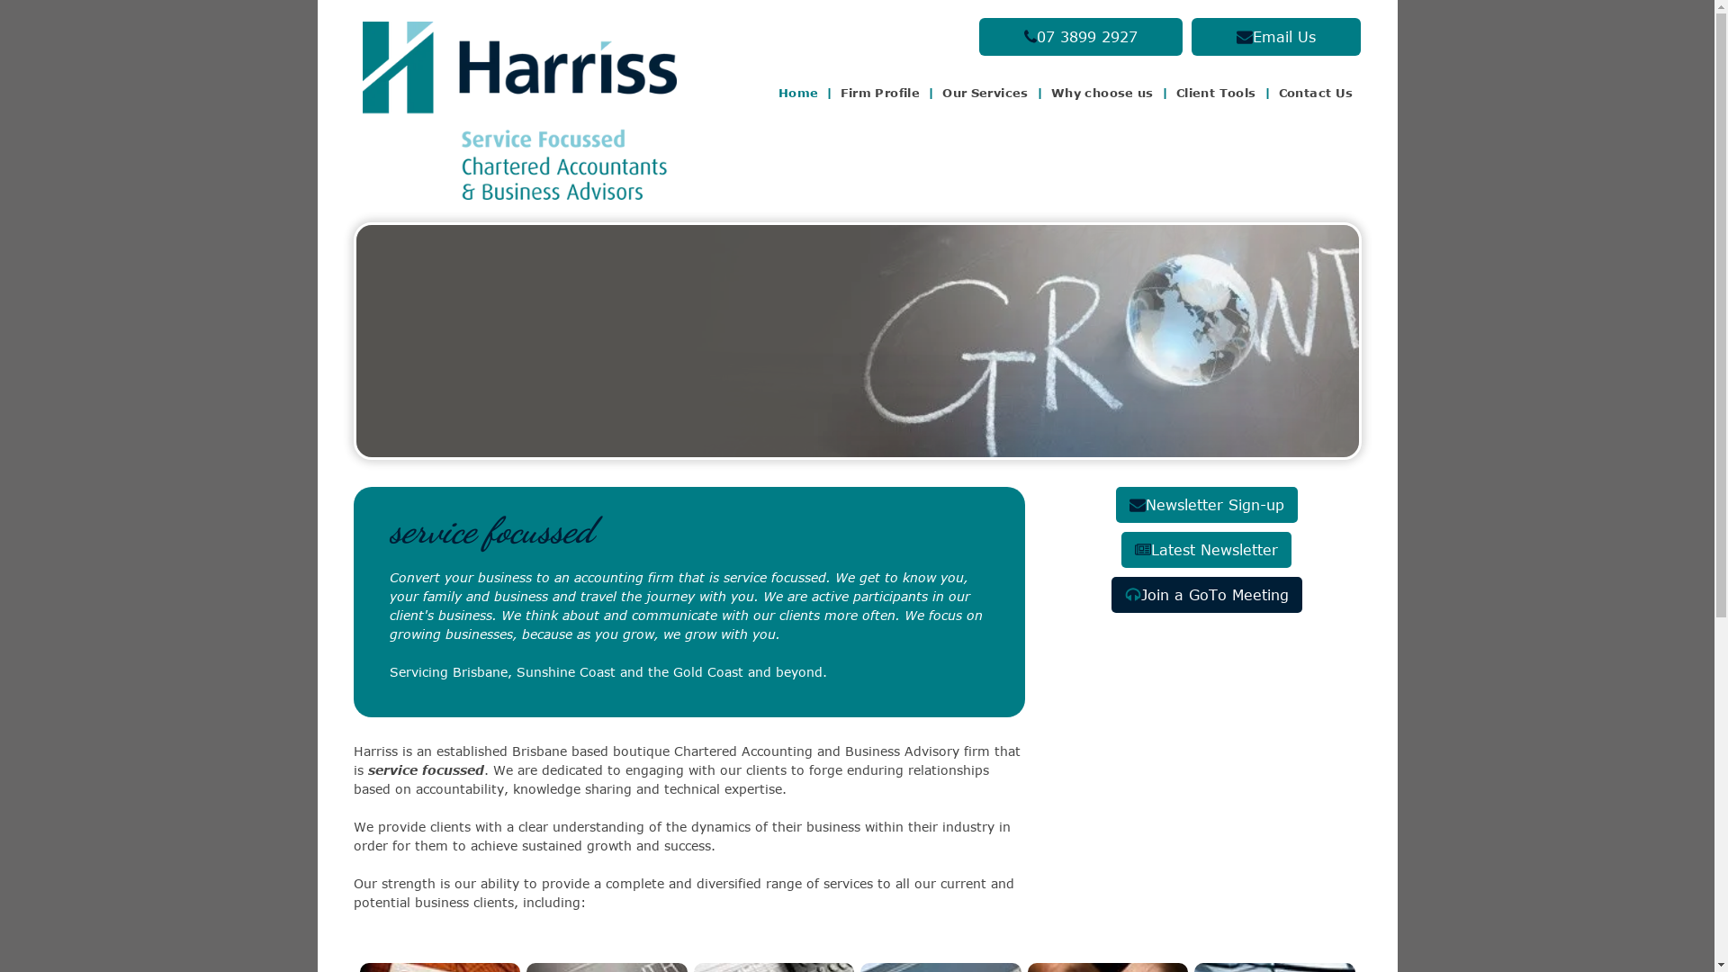  I want to click on Contact Us, so click(1316, 94).